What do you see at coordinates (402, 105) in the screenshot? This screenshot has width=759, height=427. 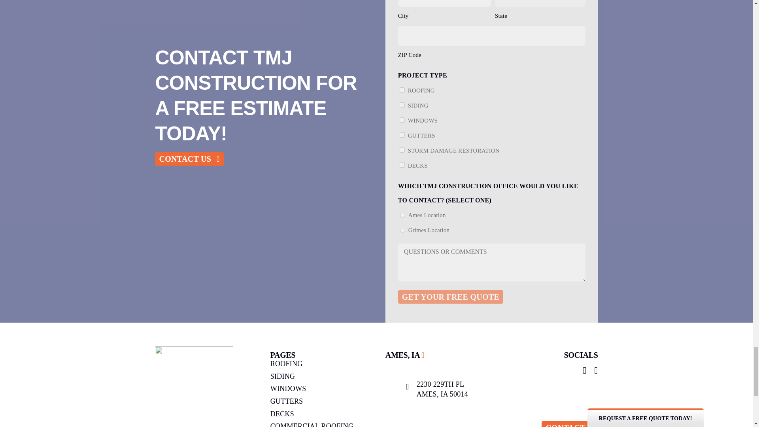 I see `SIDING` at bounding box center [402, 105].